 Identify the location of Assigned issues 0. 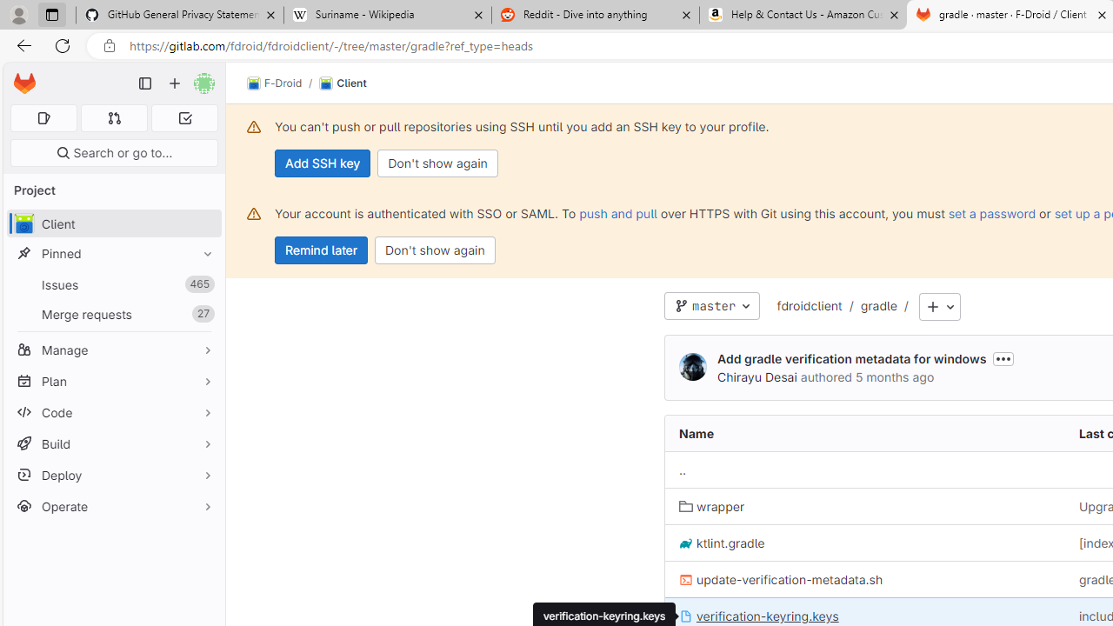
(43, 118).